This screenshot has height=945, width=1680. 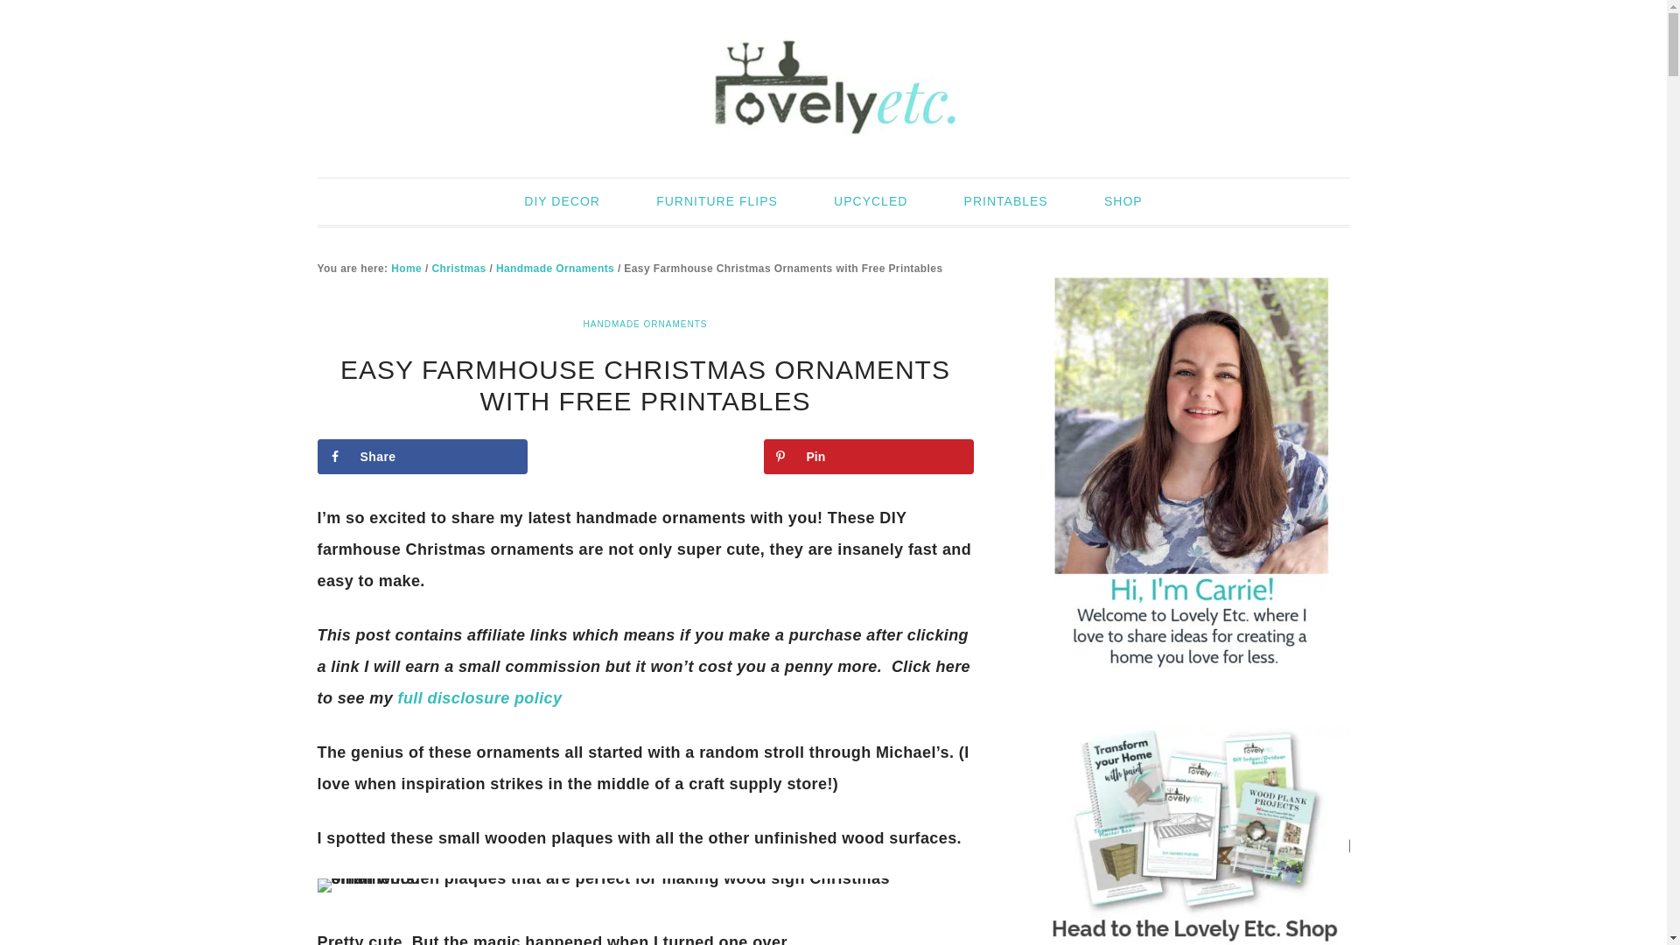 I want to click on Tweet, so click(x=646, y=457).